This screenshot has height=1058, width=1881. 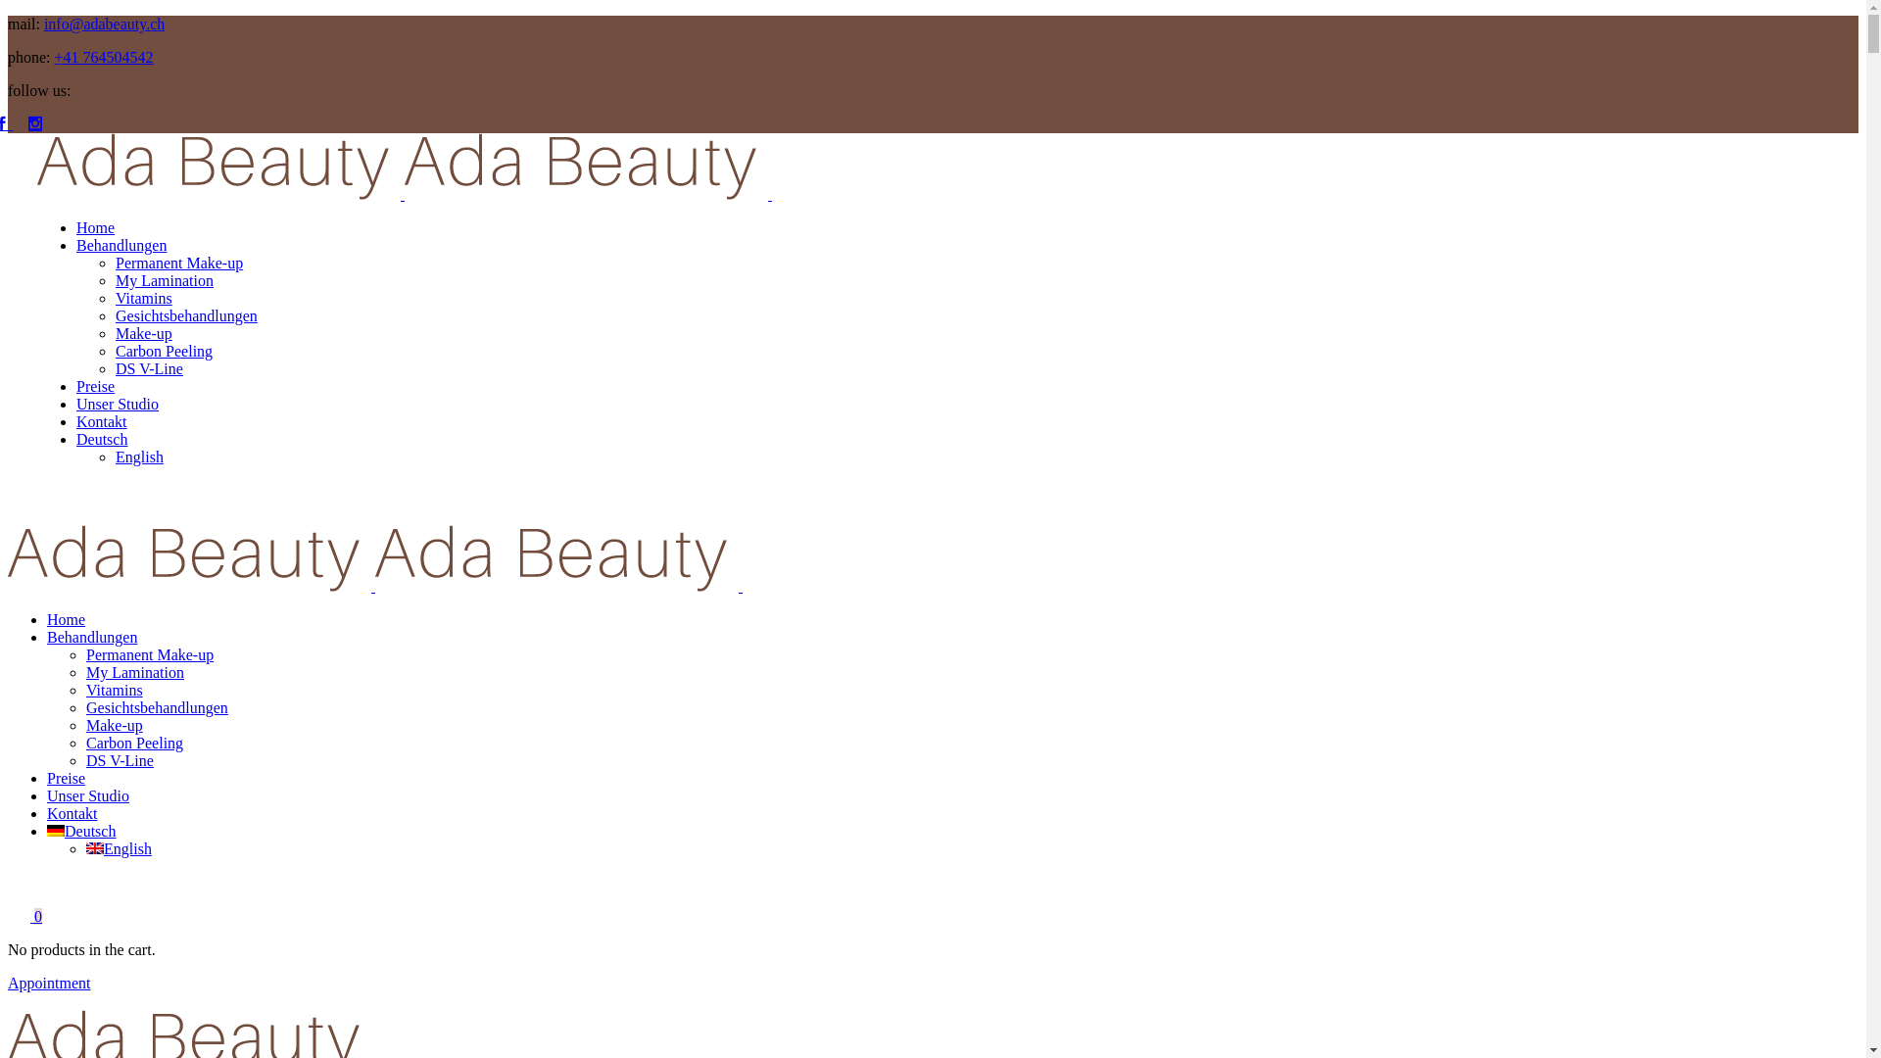 What do you see at coordinates (150, 654) in the screenshot?
I see `Permanent Make-up` at bounding box center [150, 654].